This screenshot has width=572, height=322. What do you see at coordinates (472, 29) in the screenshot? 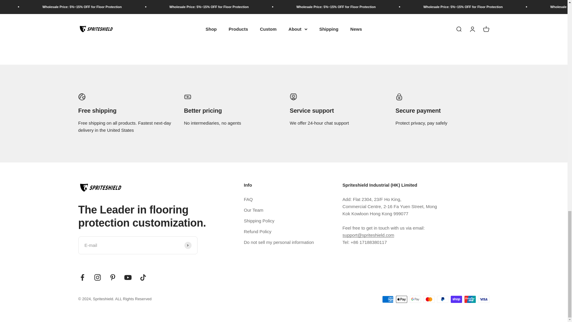
I see `spriteshield floor protection` at bounding box center [472, 29].